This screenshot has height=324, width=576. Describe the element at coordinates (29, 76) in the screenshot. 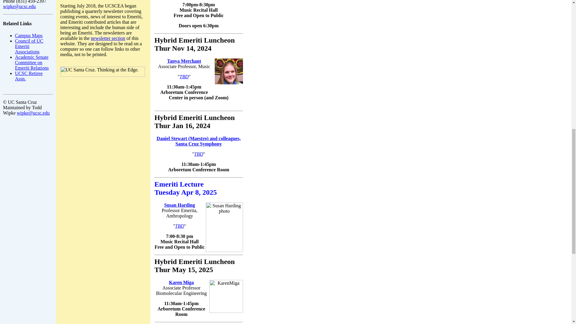

I see `UCSC Retiree Assn.` at that location.